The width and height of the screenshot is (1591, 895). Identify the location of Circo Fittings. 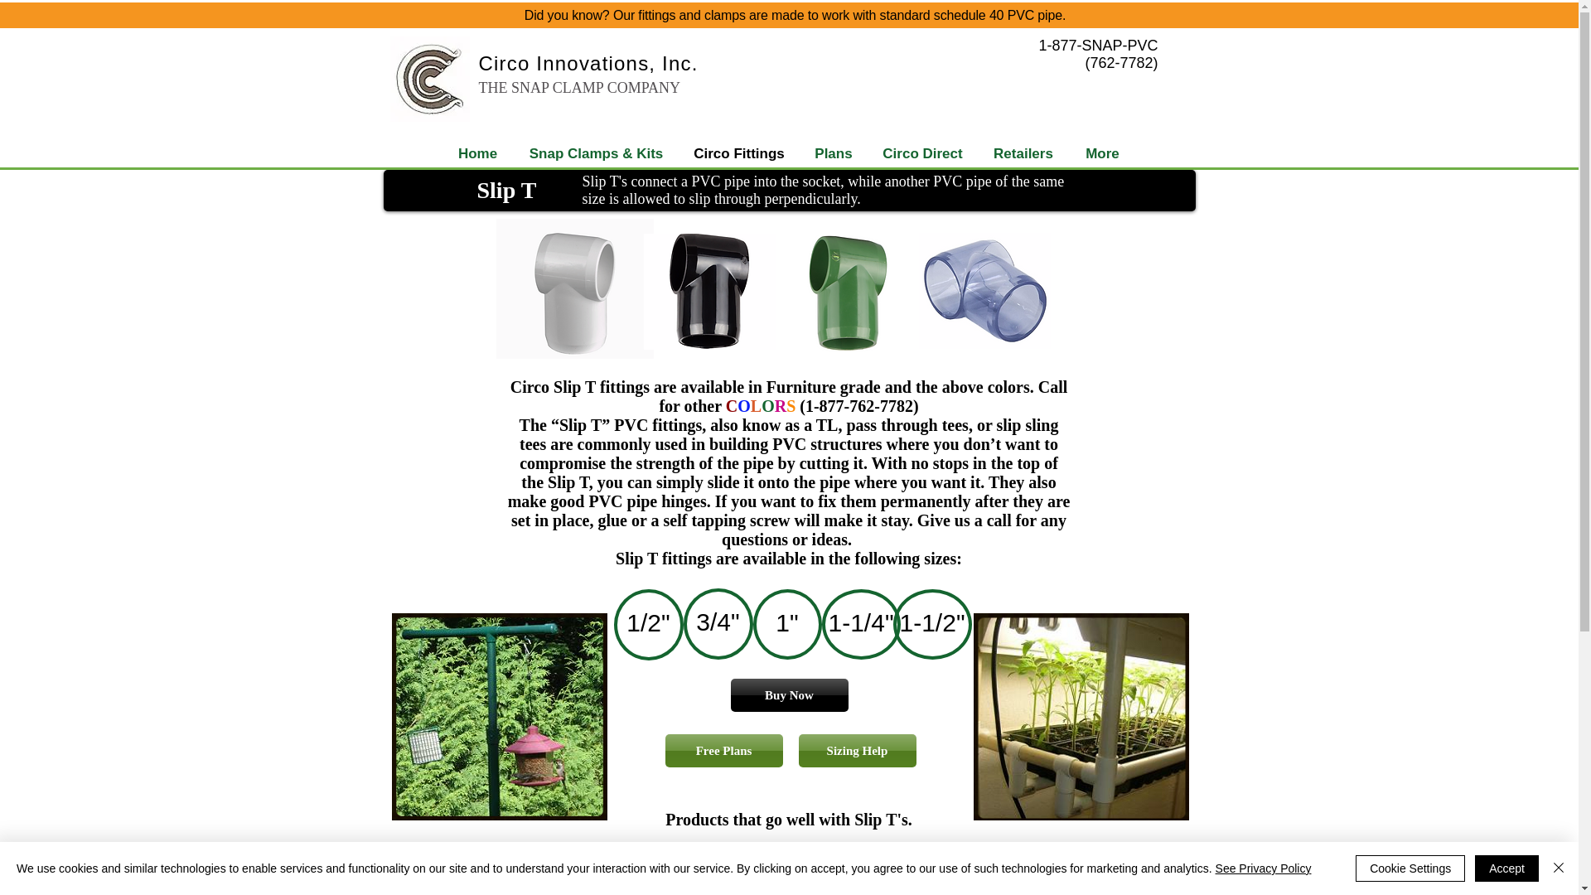
(738, 154).